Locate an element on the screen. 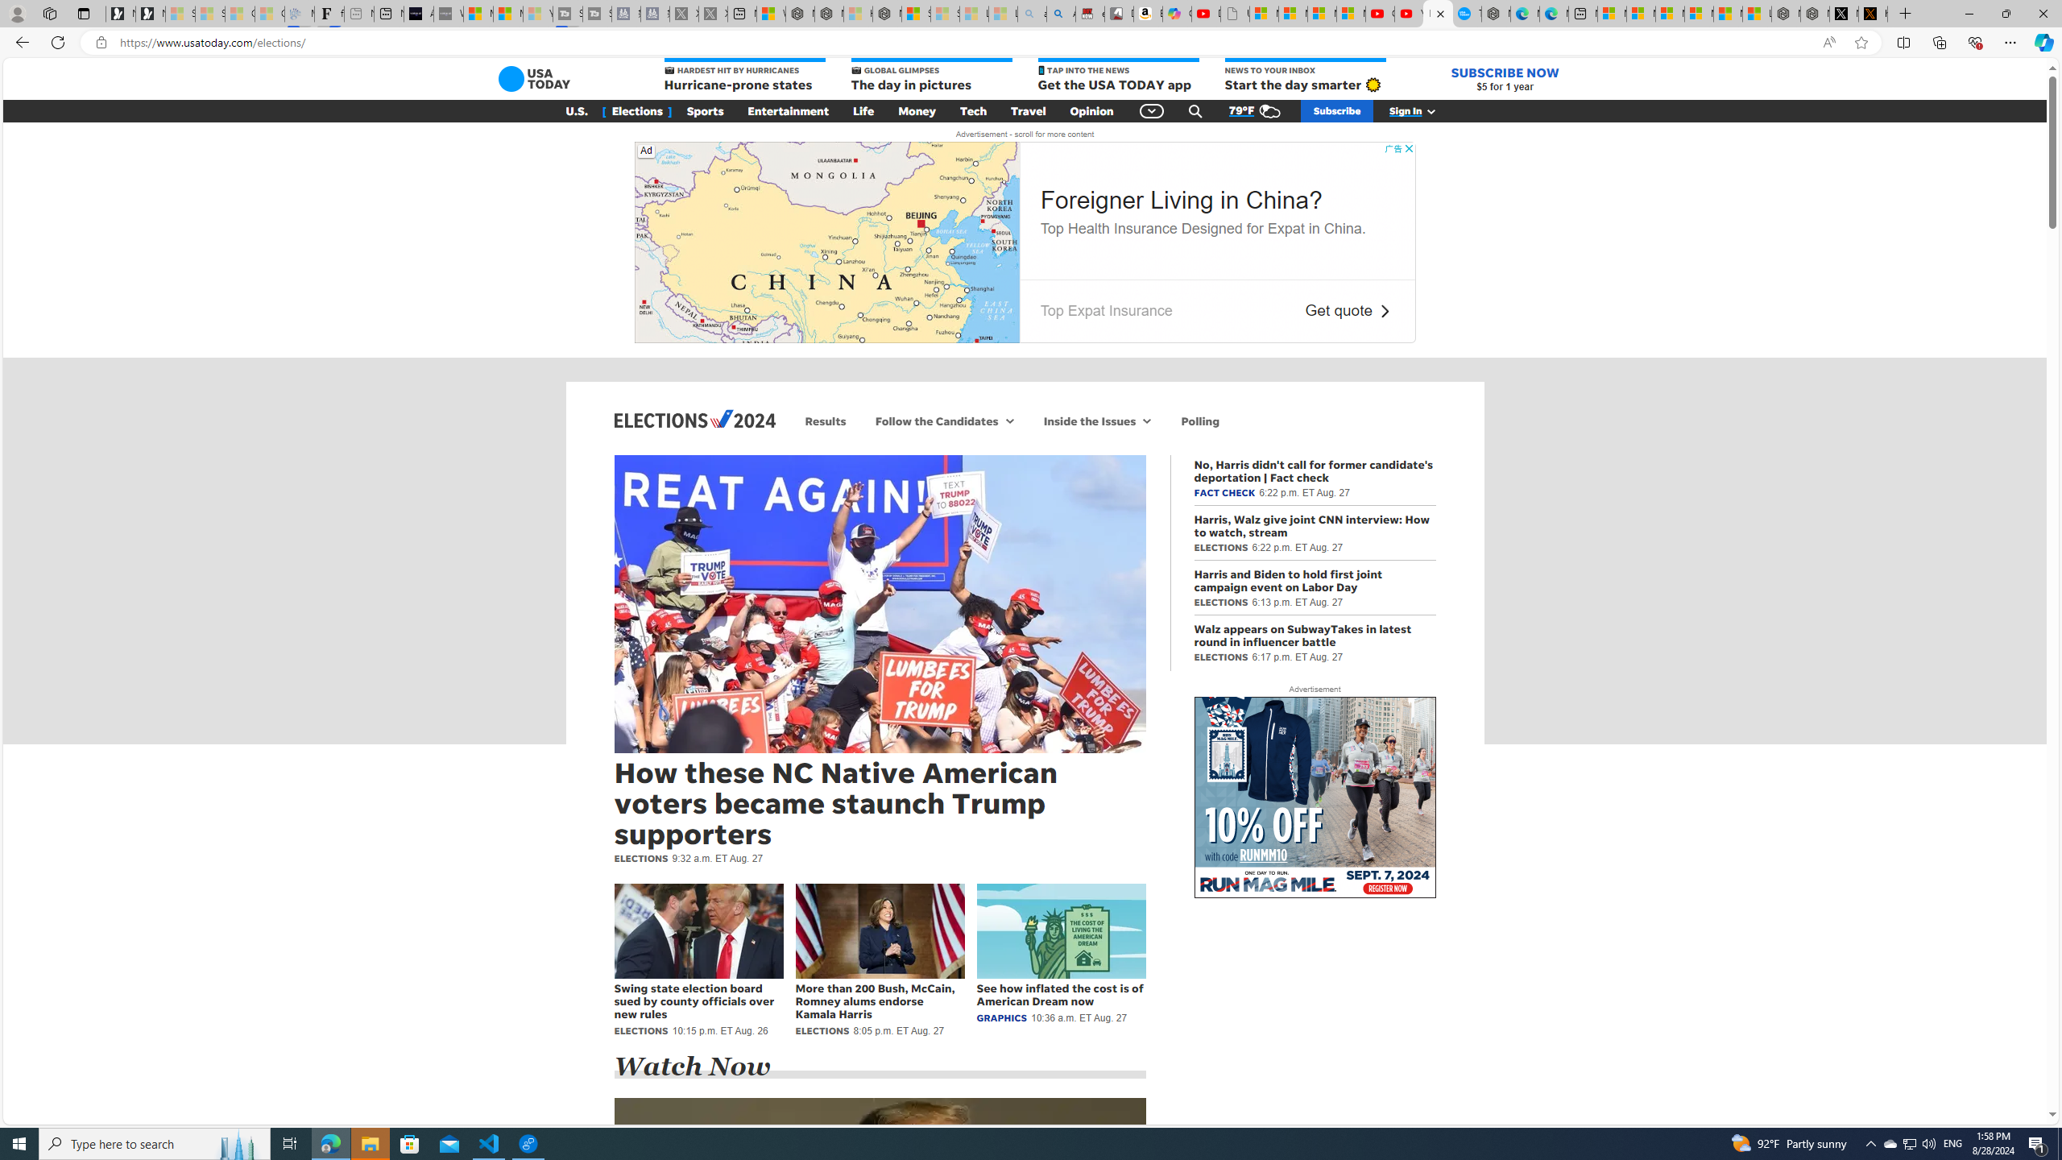 The image size is (2062, 1160). Top Health Insurance Designed for Expat in China. is located at coordinates (1202, 228).